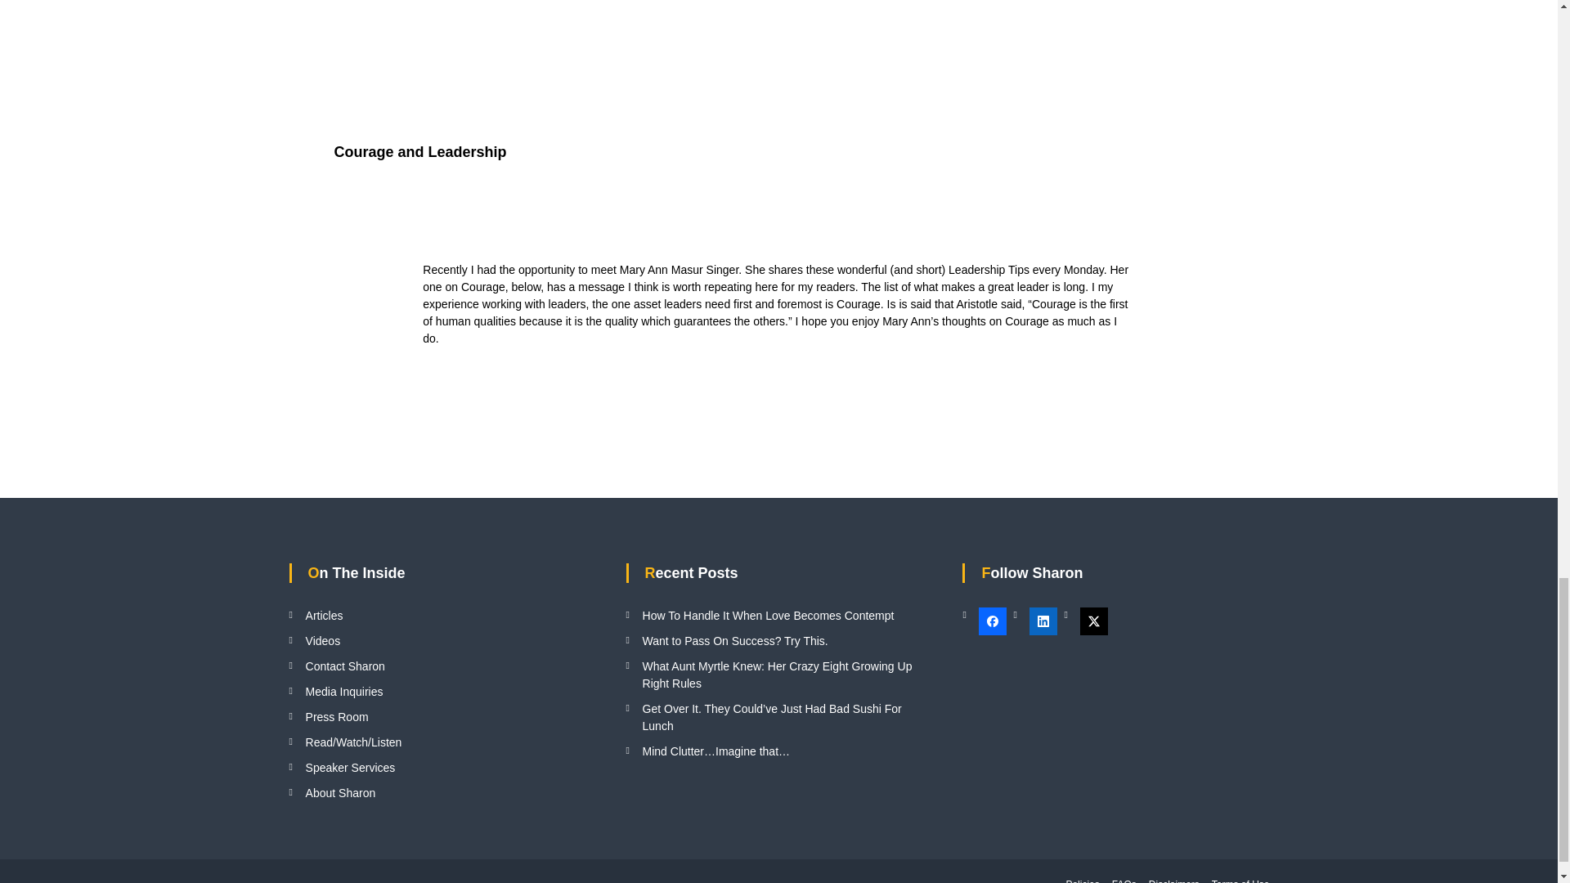 The image size is (1570, 883). Describe the element at coordinates (1094, 621) in the screenshot. I see `Twitter "X"` at that location.